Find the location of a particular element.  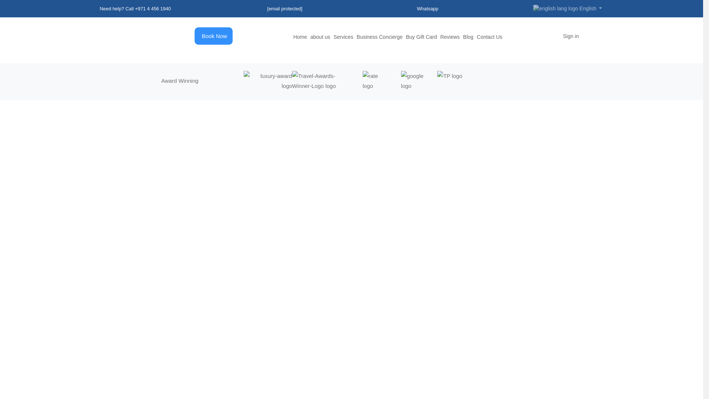

Services is located at coordinates (343, 37).